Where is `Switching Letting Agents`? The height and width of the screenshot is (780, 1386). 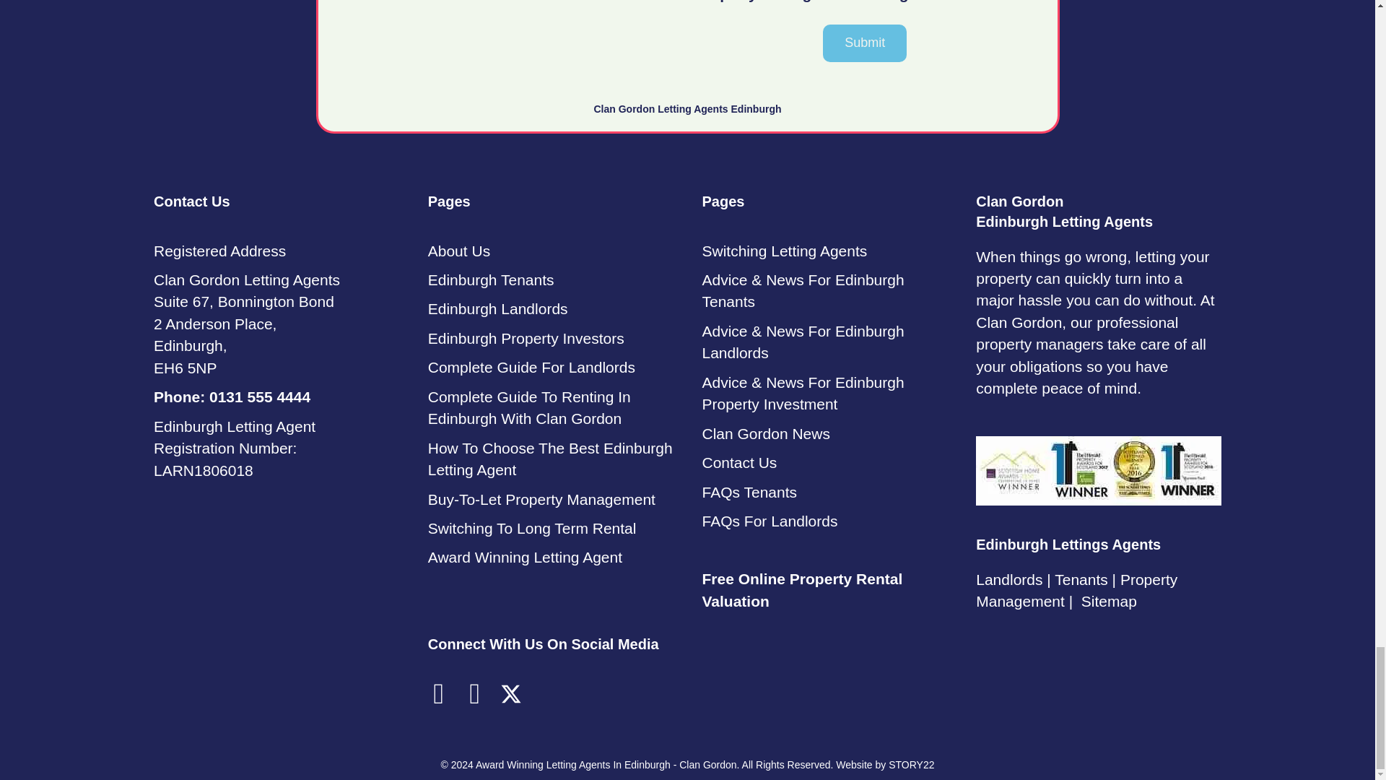
Switching Letting Agents is located at coordinates (784, 250).